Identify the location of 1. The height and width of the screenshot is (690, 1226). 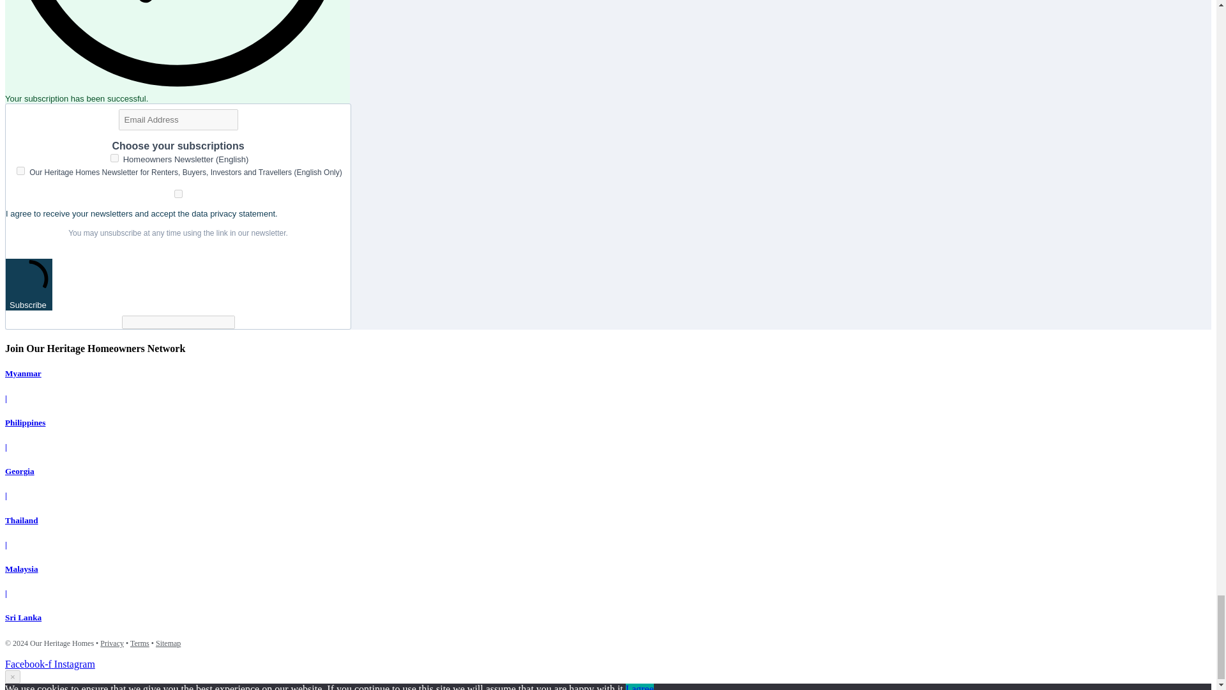
(178, 194).